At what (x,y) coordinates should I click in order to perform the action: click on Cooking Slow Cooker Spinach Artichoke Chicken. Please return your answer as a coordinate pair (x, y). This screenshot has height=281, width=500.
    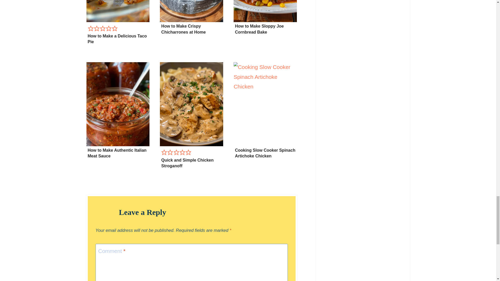
    Looking at the image, I should click on (265, 153).